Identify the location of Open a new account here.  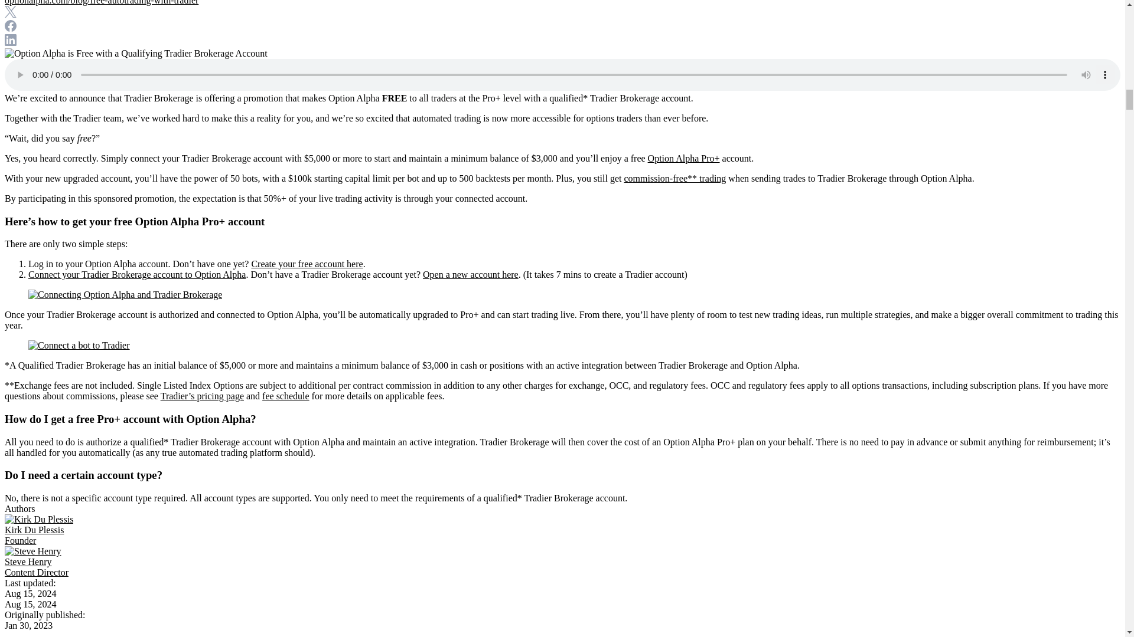
(470, 274).